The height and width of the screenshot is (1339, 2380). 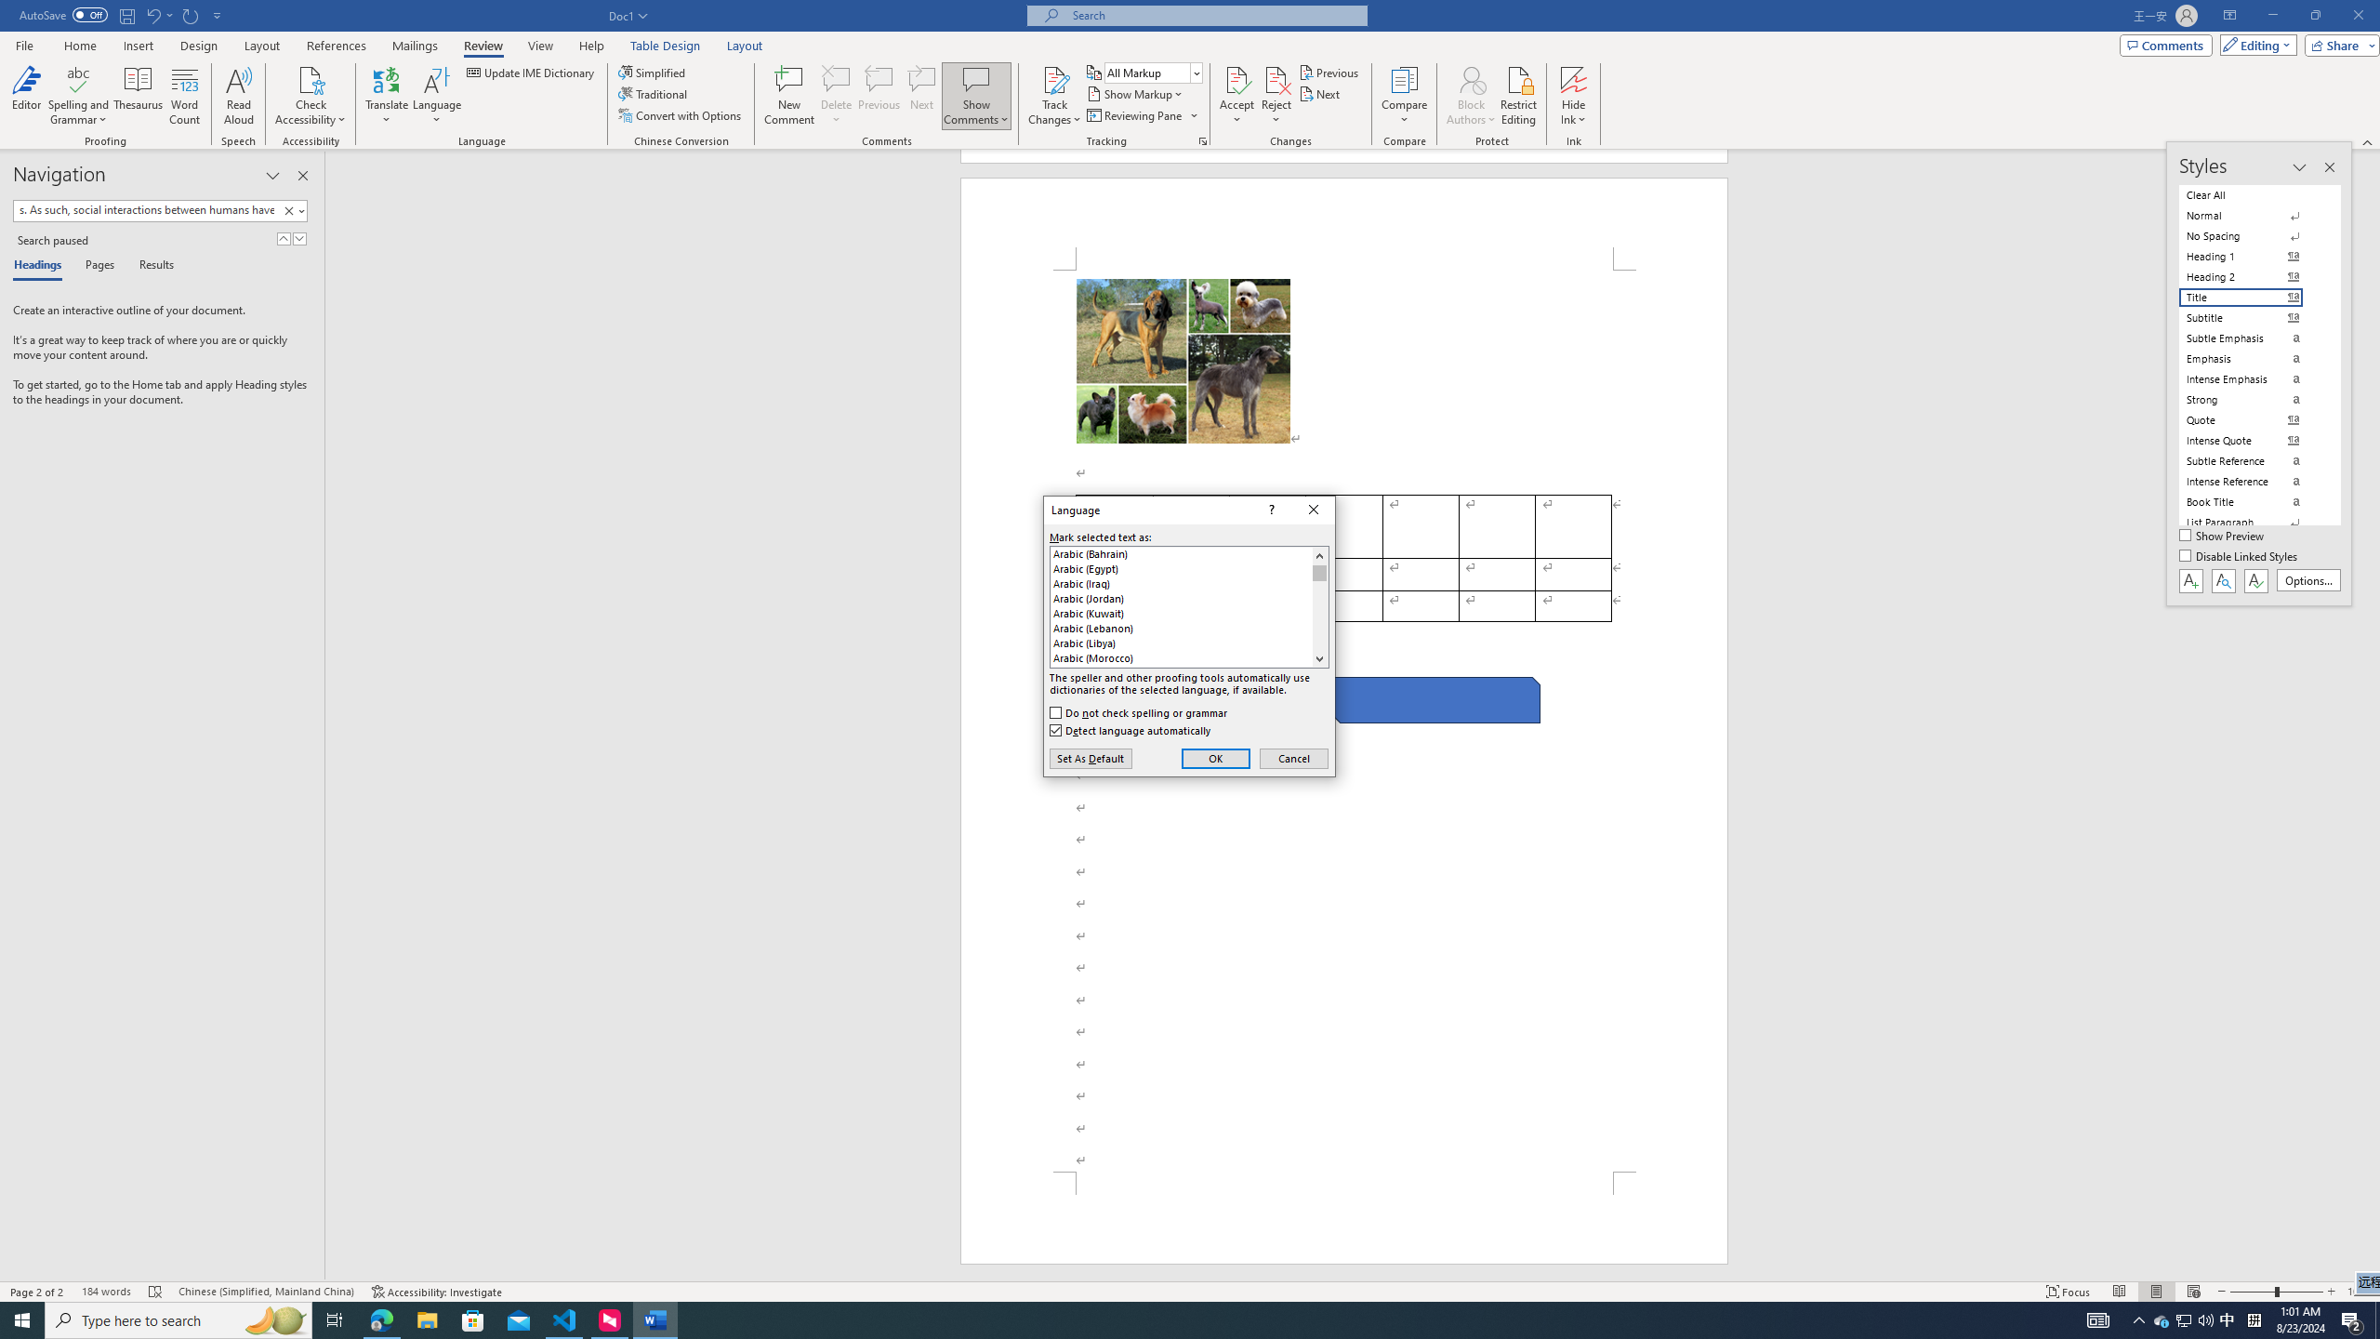 I want to click on Subtle Emphasis, so click(x=2252, y=338).